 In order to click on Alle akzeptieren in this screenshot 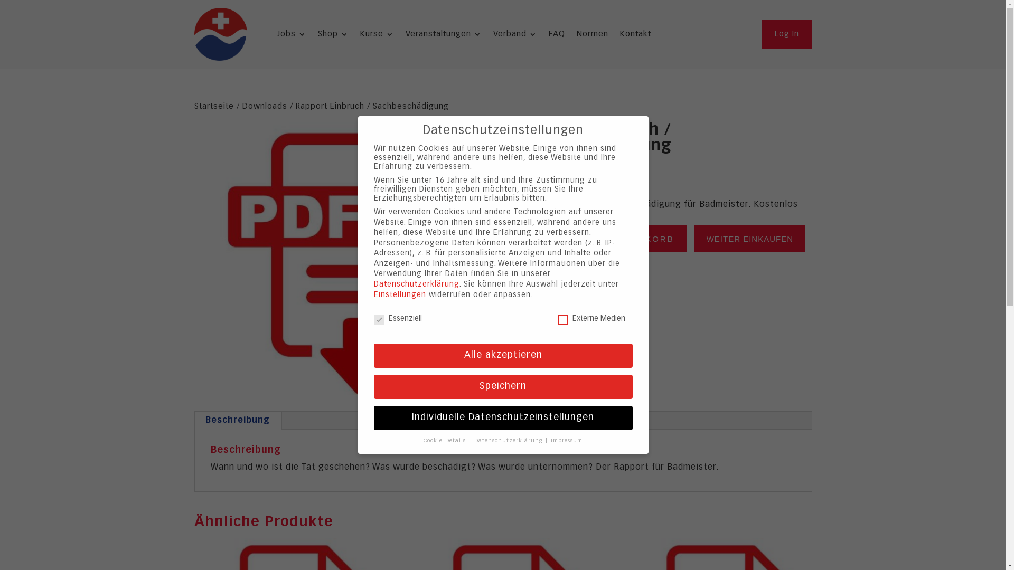, I will do `click(503, 356)`.